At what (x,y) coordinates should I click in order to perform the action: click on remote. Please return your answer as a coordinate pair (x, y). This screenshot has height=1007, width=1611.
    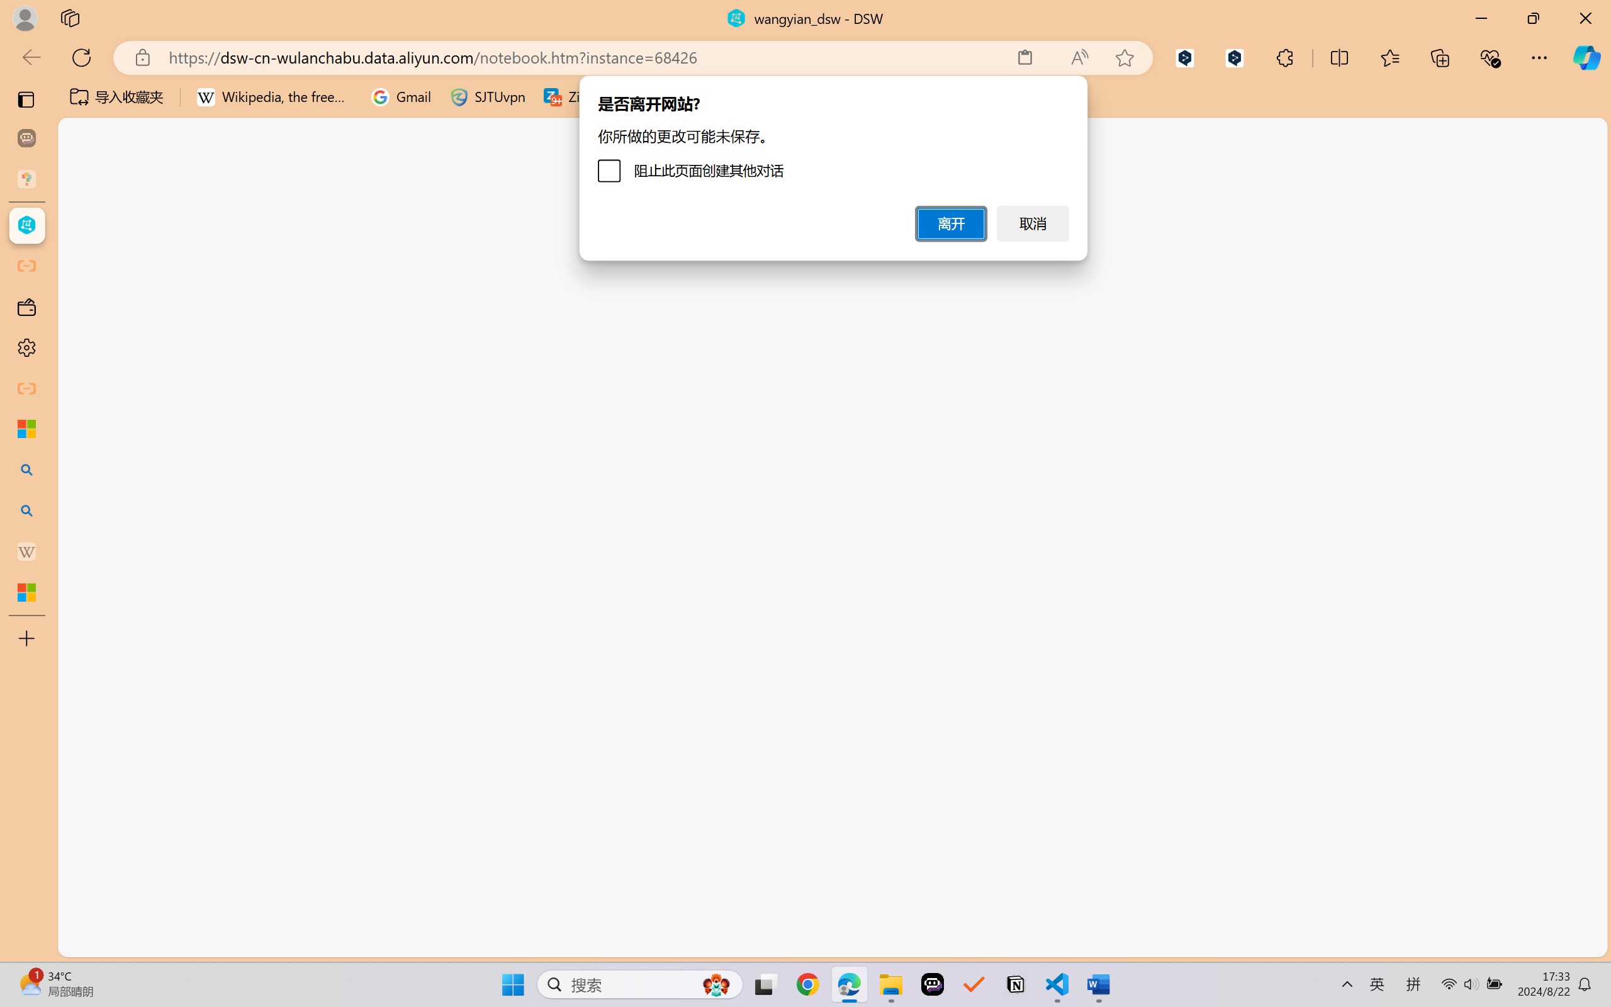
    Looking at the image, I should click on (77, 943).